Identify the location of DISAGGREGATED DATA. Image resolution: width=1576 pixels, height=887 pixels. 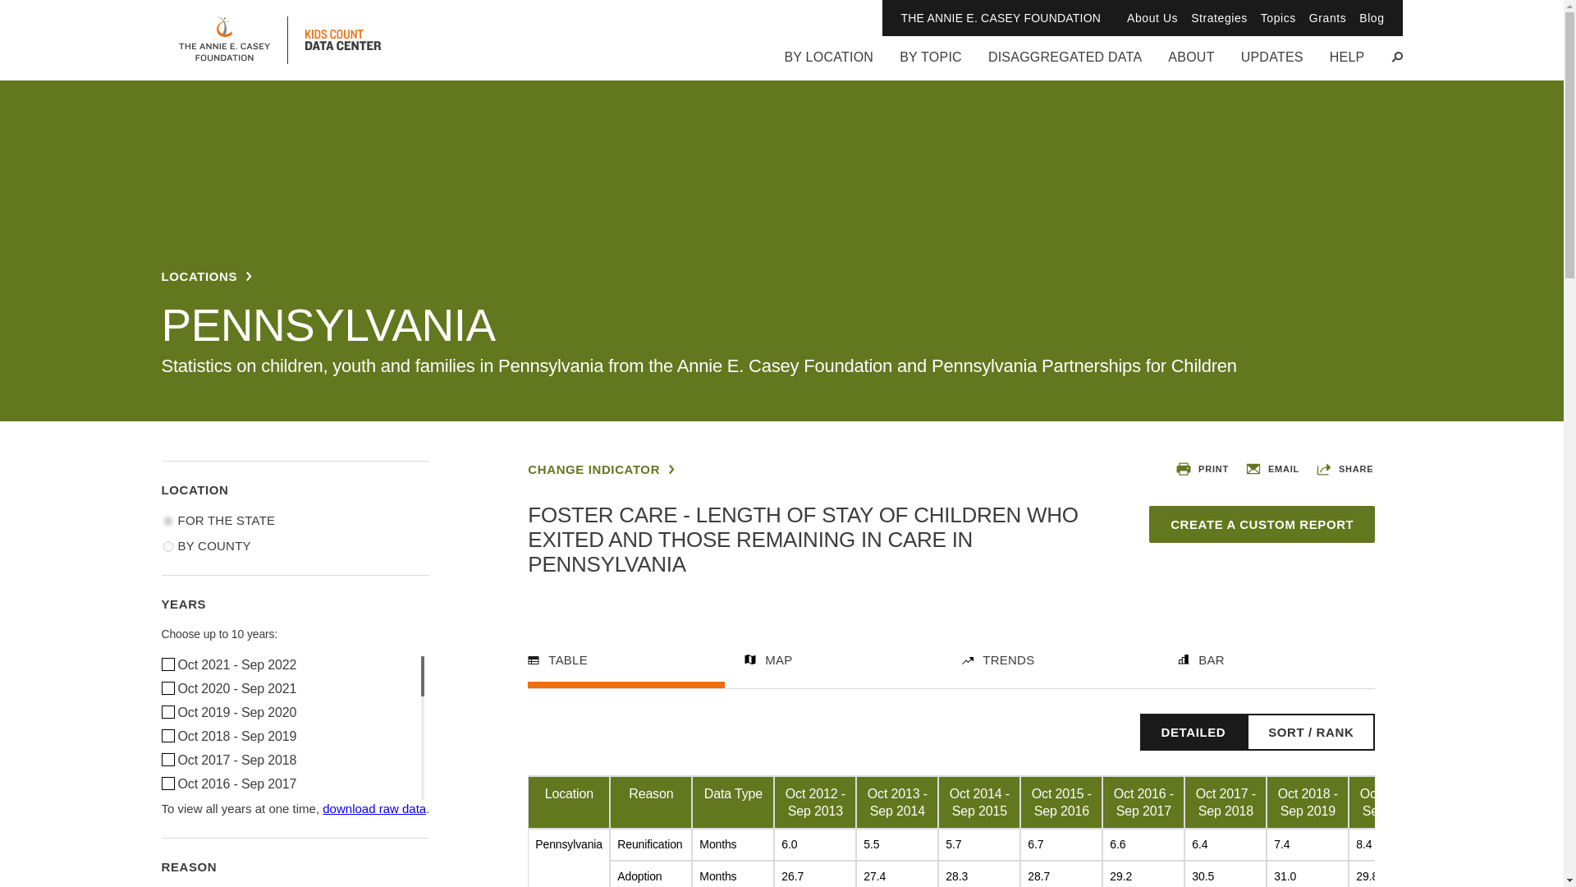
(1064, 64).